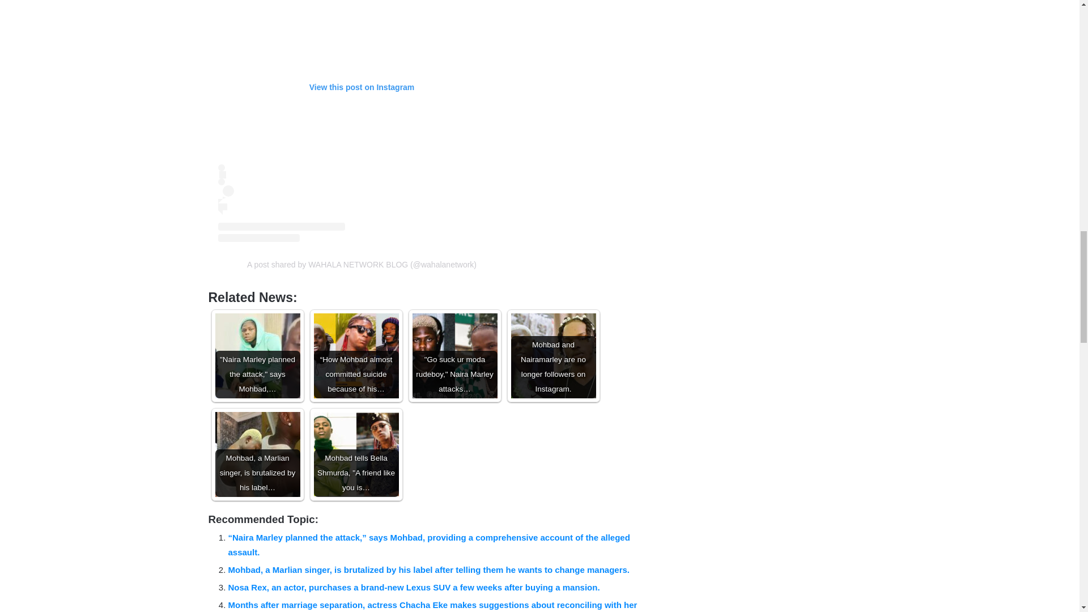 The height and width of the screenshot is (612, 1088). Describe the element at coordinates (554, 356) in the screenshot. I see `Mohbad and Nairamarley are no longer followers on Instagram.` at that location.